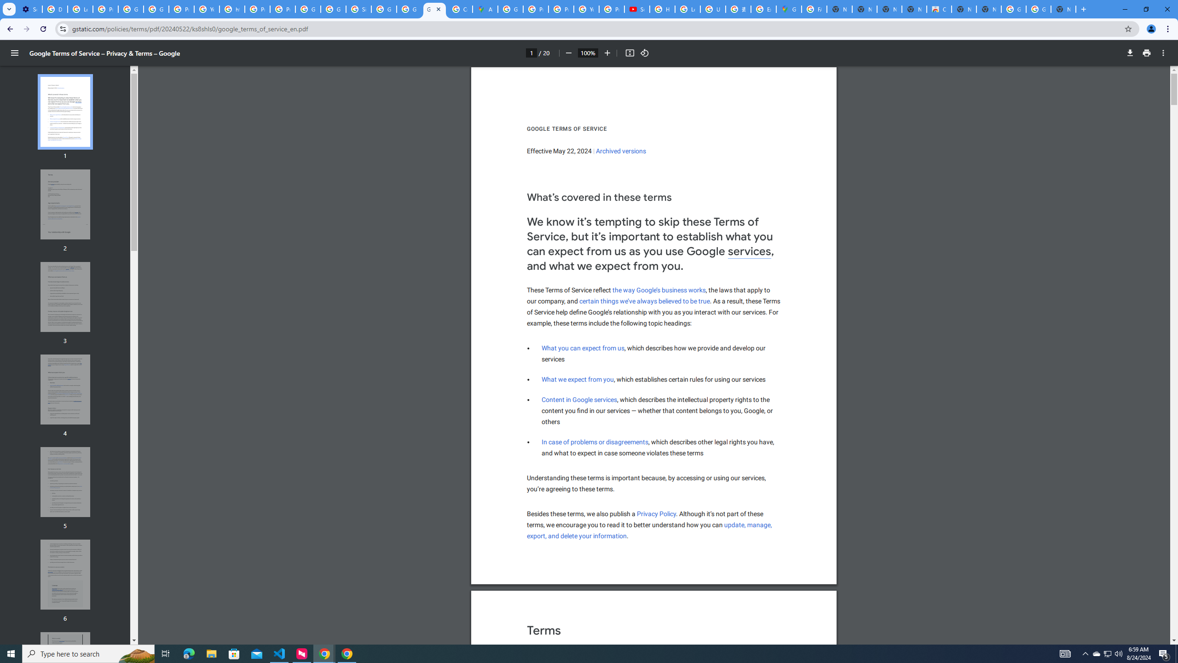  What do you see at coordinates (1039, 9) in the screenshot?
I see `Google Images` at bounding box center [1039, 9].